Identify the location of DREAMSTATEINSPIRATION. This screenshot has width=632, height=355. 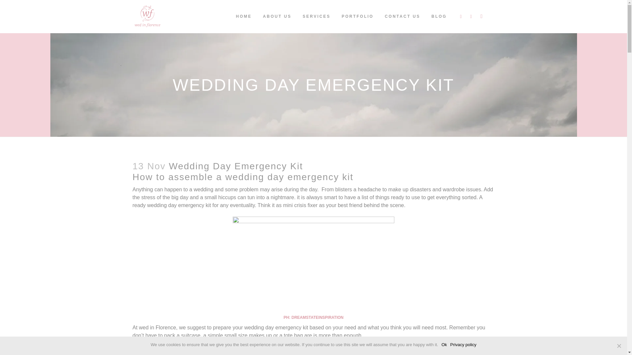
(317, 318).